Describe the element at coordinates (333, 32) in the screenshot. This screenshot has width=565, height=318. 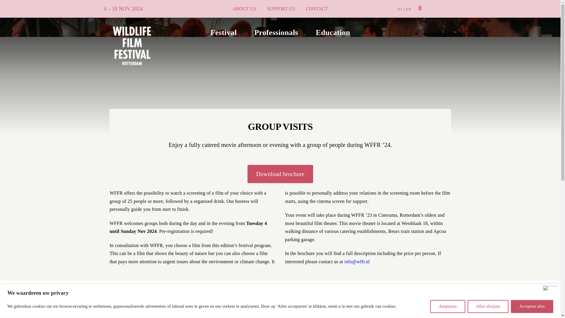
I see `Education` at that location.